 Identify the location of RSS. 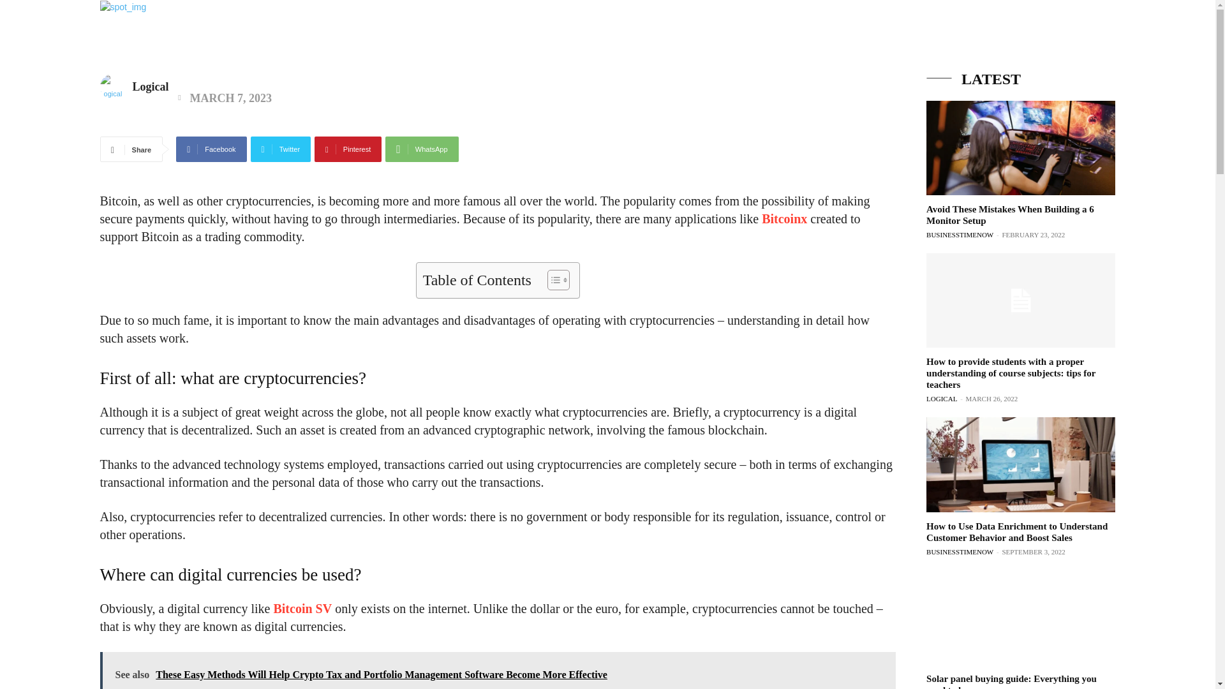
(1185, 50).